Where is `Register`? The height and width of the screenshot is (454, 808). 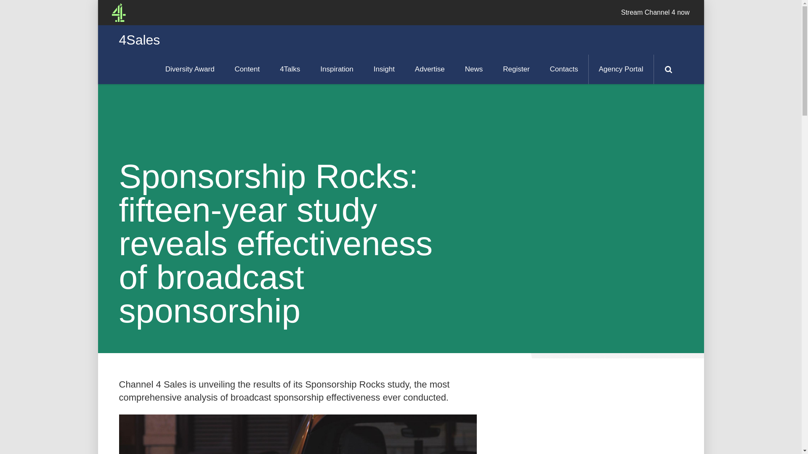
Register is located at coordinates (516, 69).